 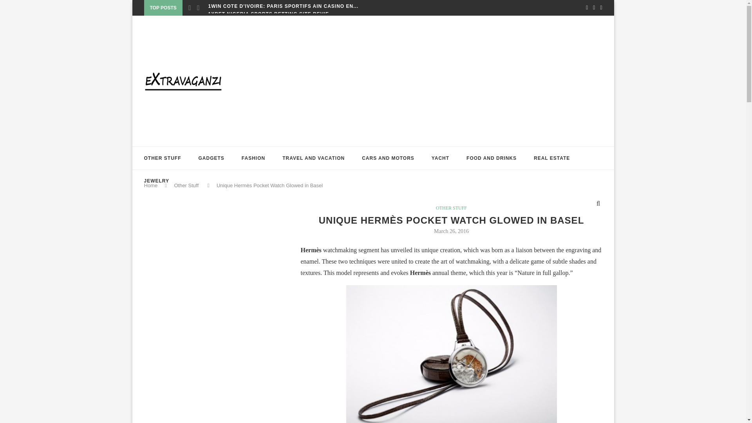 What do you see at coordinates (552, 158) in the screenshot?
I see `REAL ESTATE` at bounding box center [552, 158].